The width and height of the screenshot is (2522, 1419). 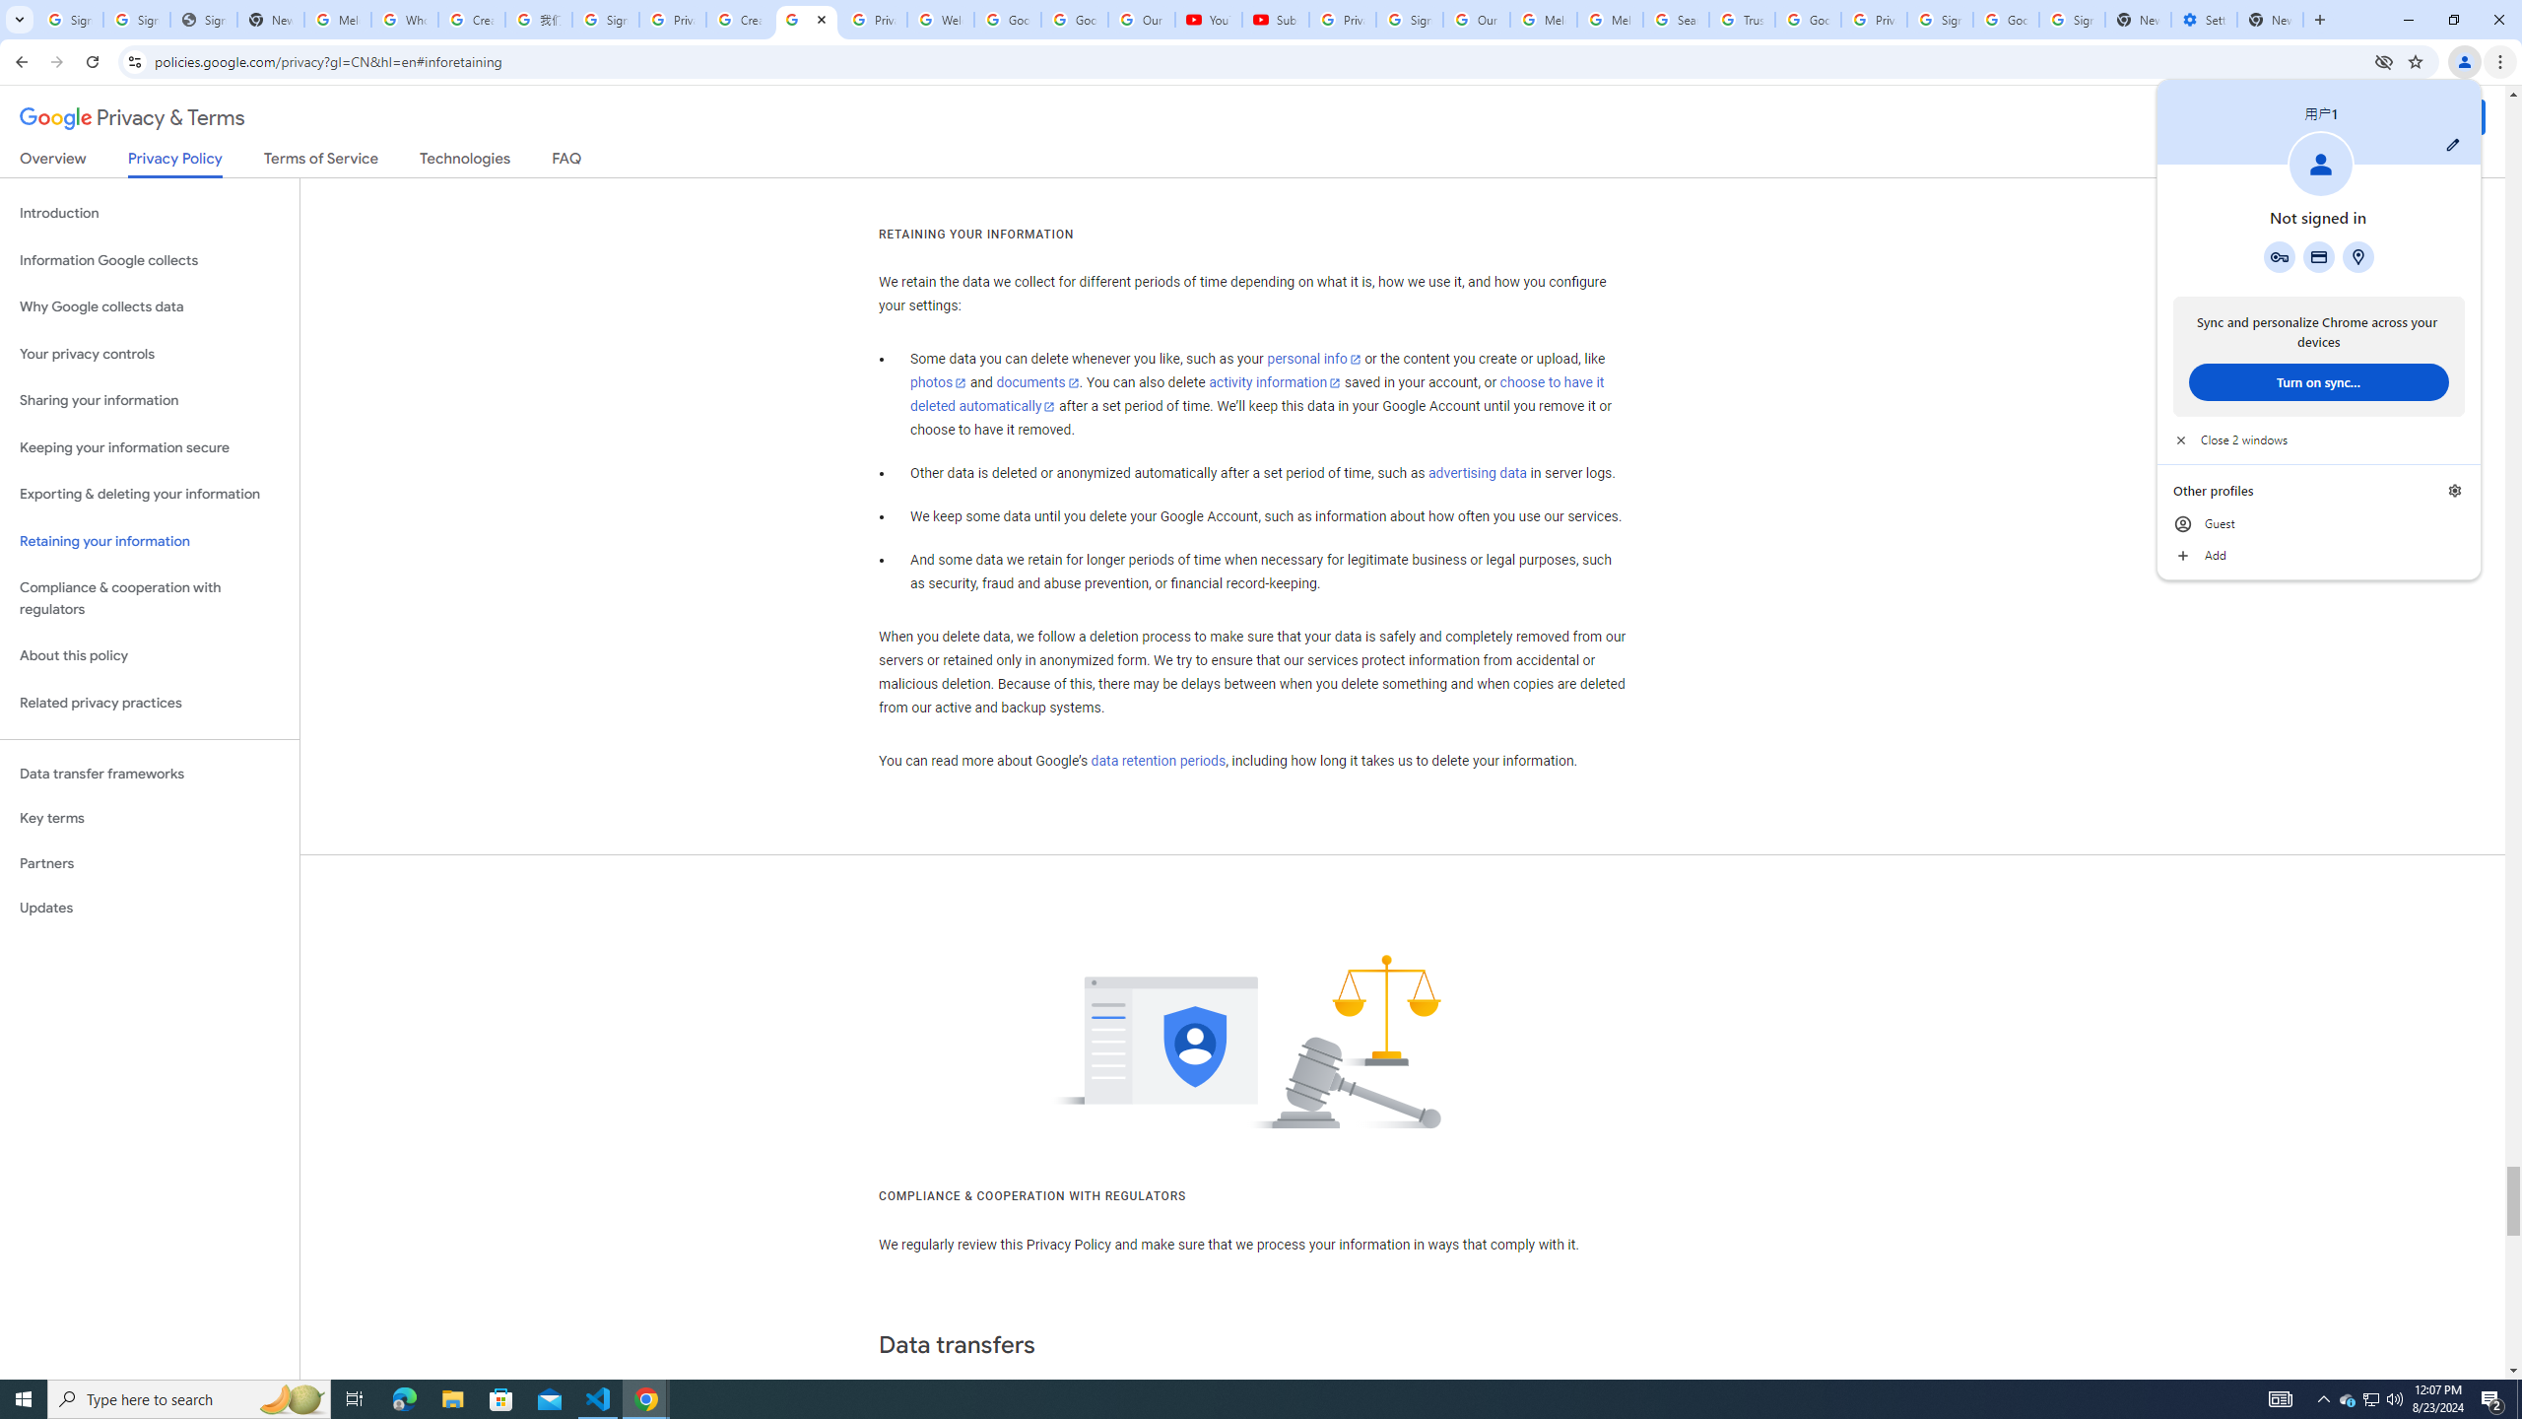 What do you see at coordinates (2319, 439) in the screenshot?
I see `Close 2 windows` at bounding box center [2319, 439].